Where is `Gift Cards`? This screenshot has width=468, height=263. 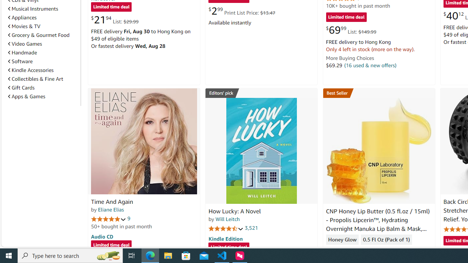 Gift Cards is located at coordinates (21, 88).